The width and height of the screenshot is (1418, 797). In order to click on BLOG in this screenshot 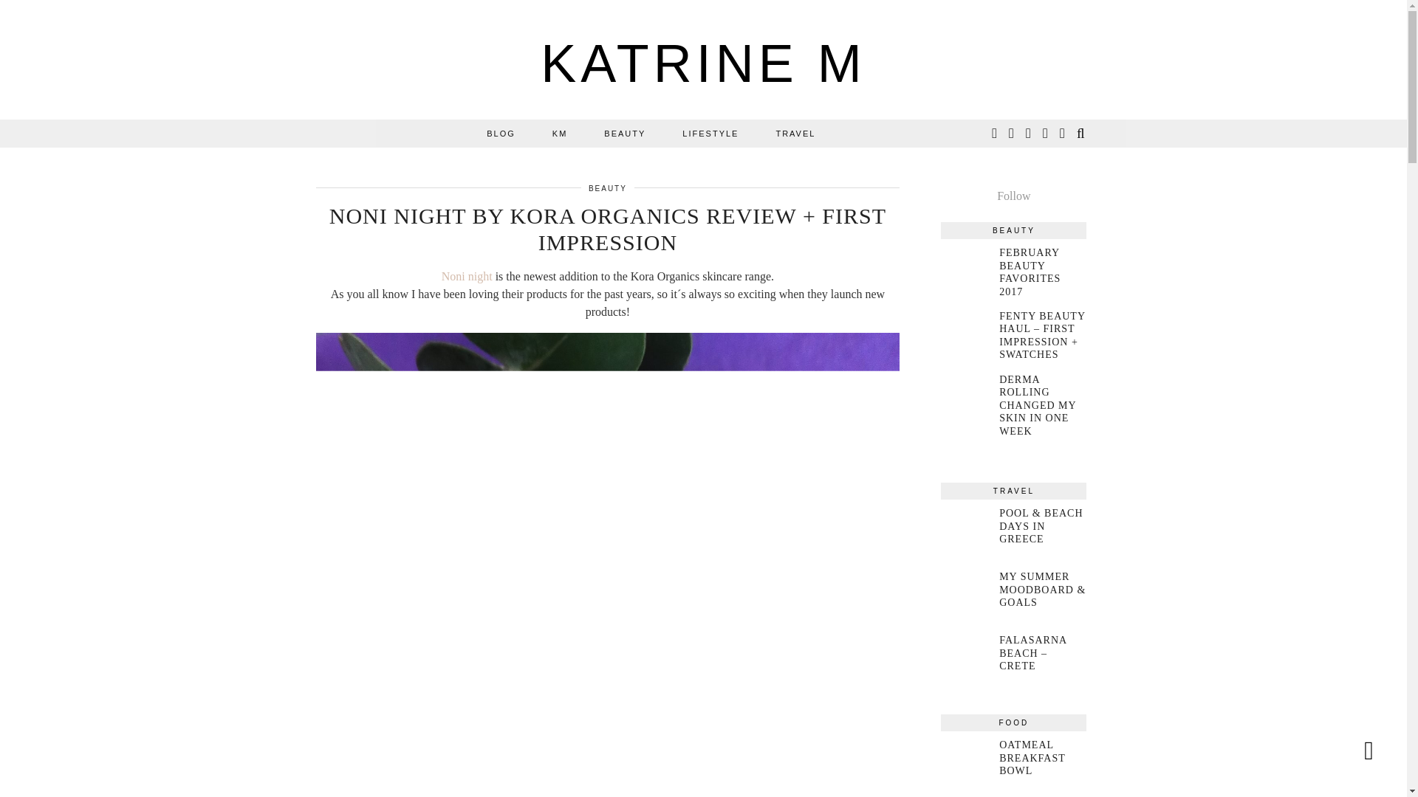, I will do `click(501, 133)`.